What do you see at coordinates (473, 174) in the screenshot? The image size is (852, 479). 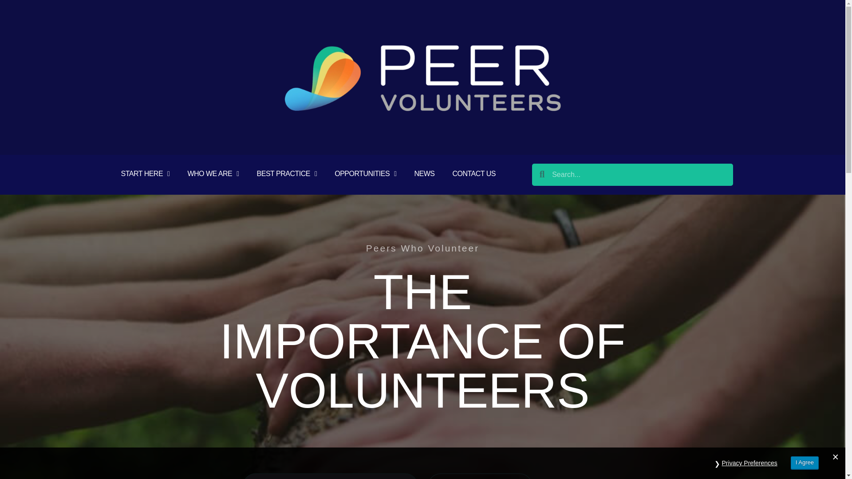 I see `CONTACT US` at bounding box center [473, 174].